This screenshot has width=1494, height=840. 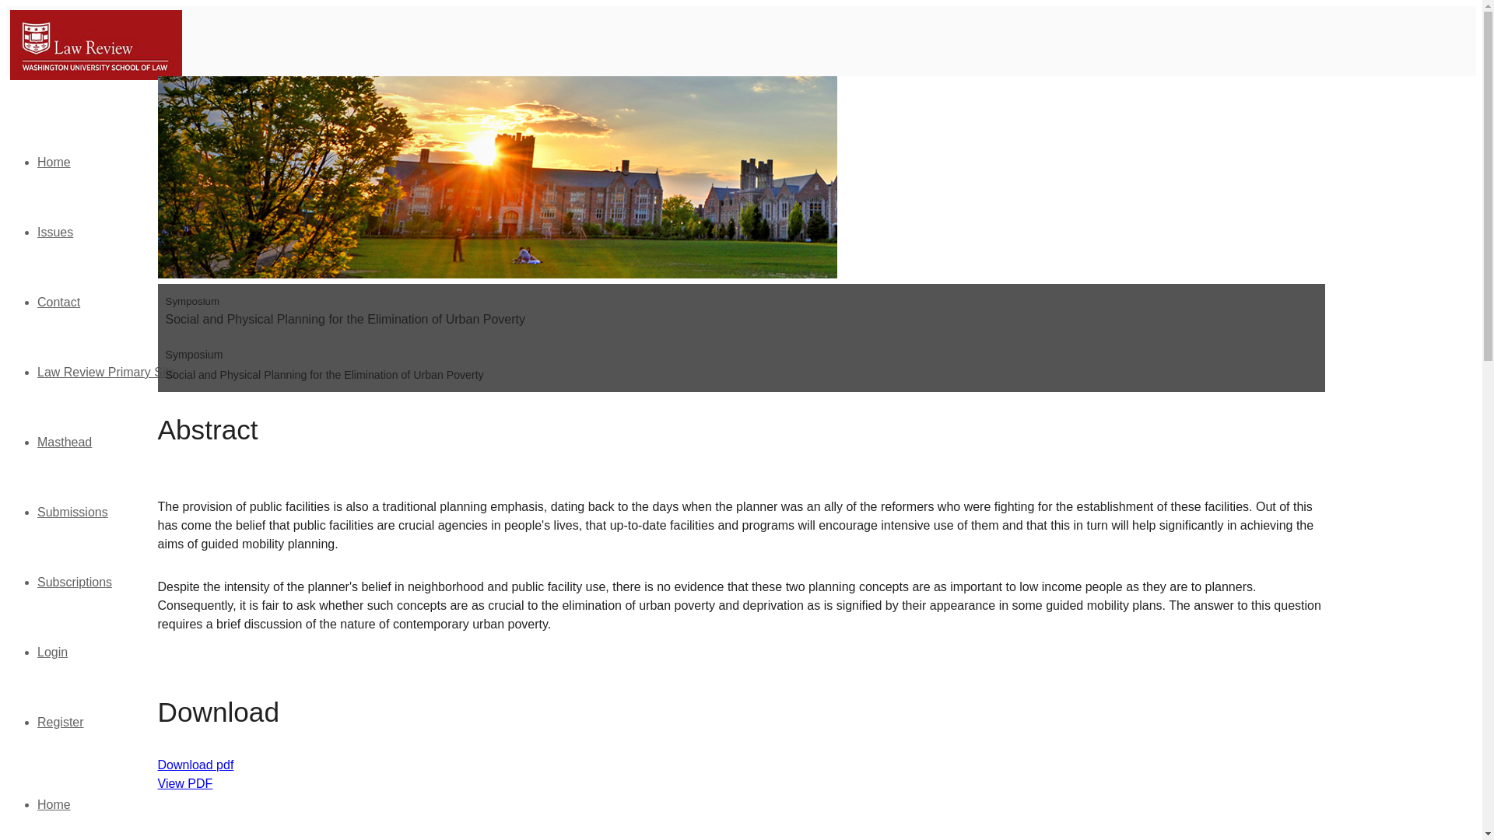 I want to click on Law Review Primary Site, so click(x=107, y=372).